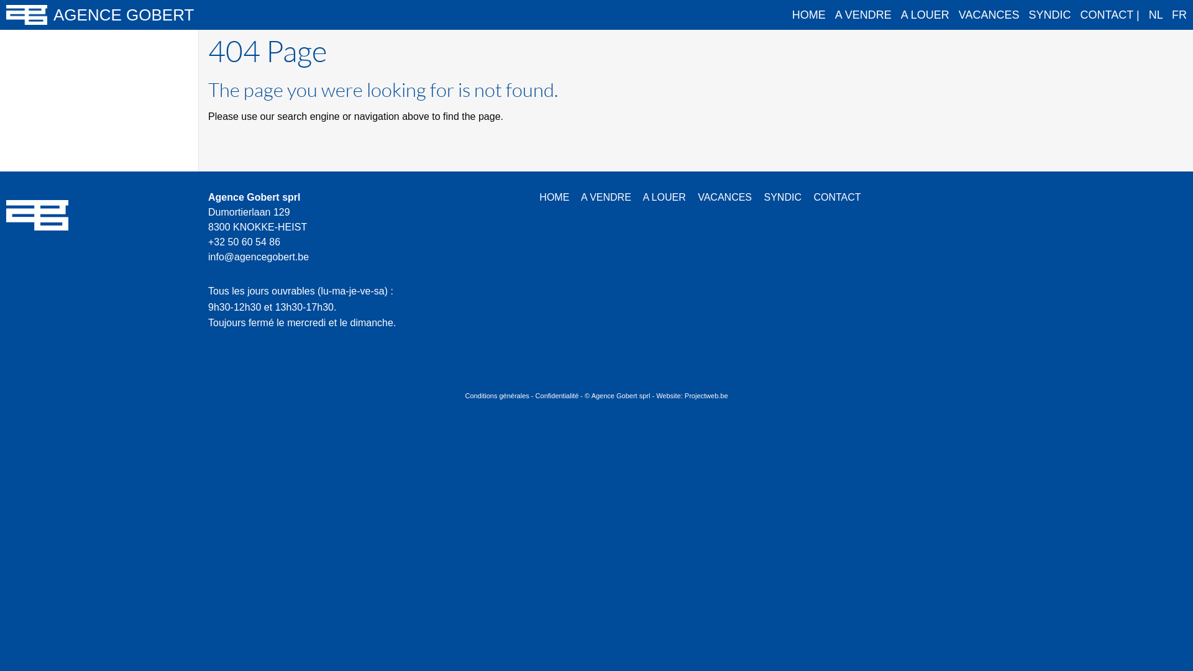 Image resolution: width=1193 pixels, height=671 pixels. I want to click on A LOUER, so click(664, 198).